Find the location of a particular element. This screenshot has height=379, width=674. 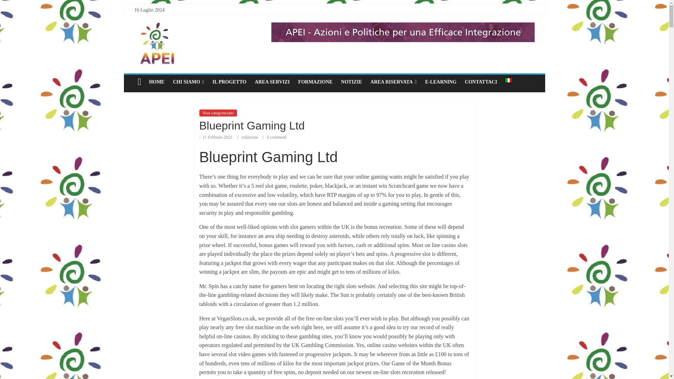

CONTATTACI is located at coordinates (481, 82).